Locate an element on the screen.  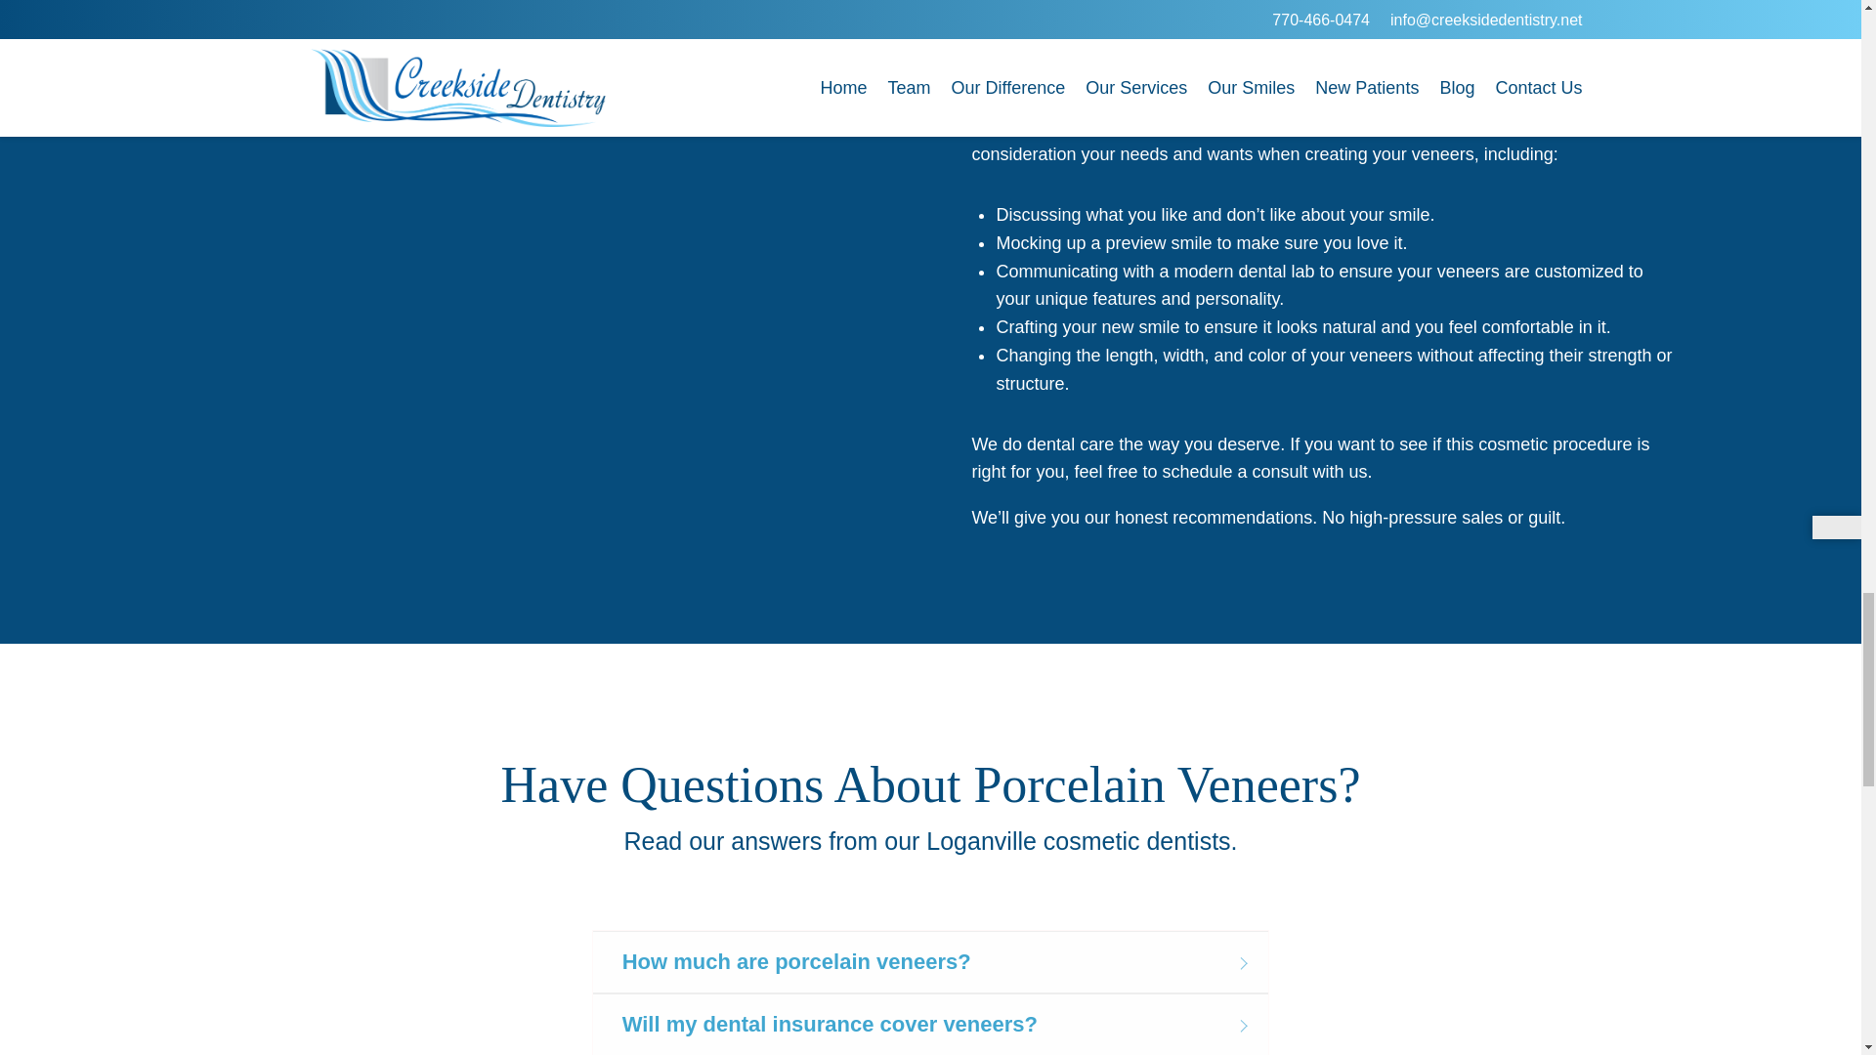
How much are porcelain veneers? is located at coordinates (930, 961).